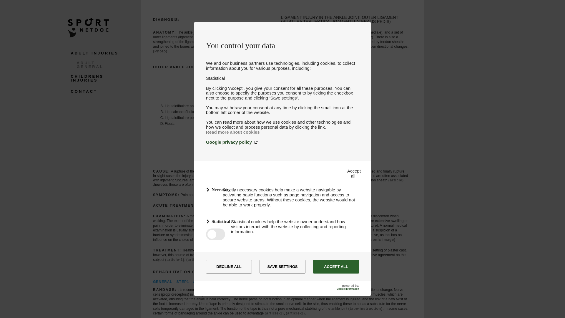 This screenshot has width=565, height=318. What do you see at coordinates (282, 266) in the screenshot?
I see `SAVE SETTINGS` at bounding box center [282, 266].